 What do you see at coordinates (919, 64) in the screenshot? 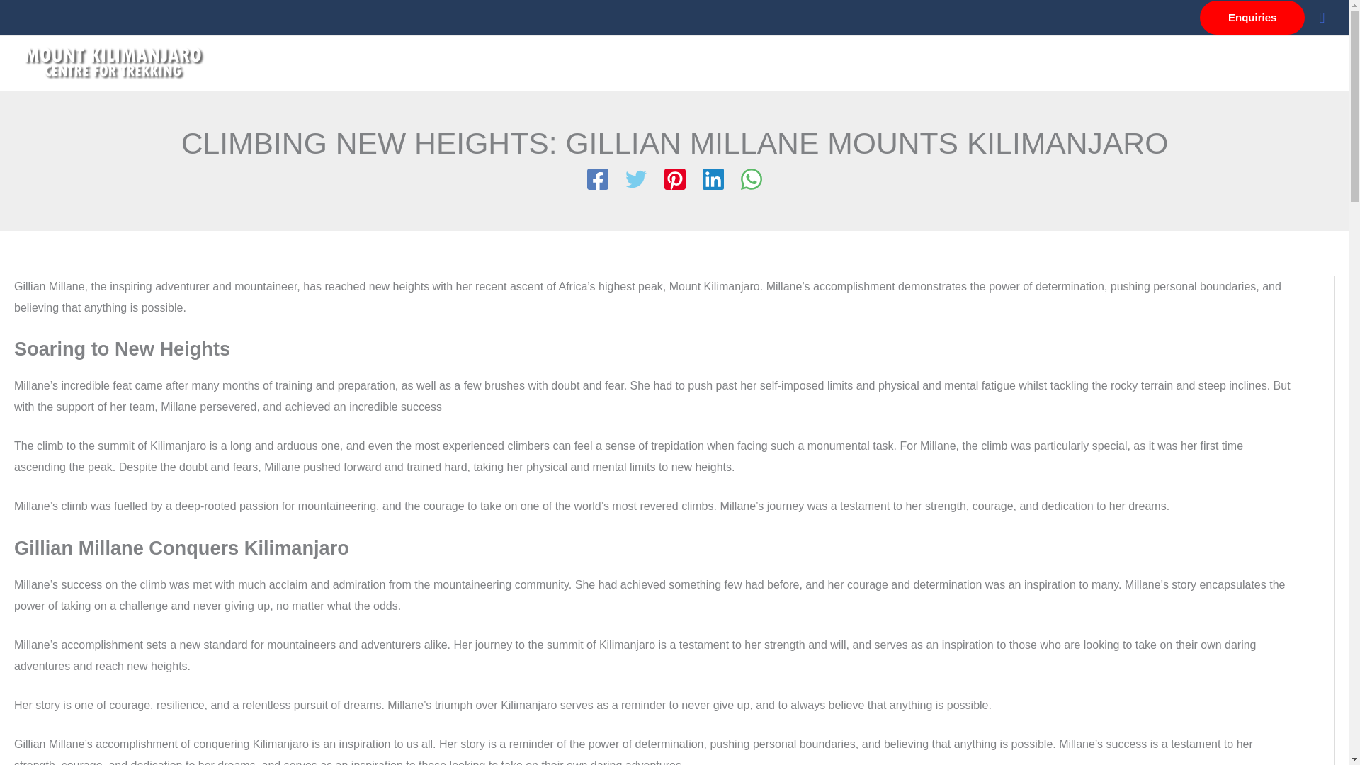
I see `Information` at bounding box center [919, 64].